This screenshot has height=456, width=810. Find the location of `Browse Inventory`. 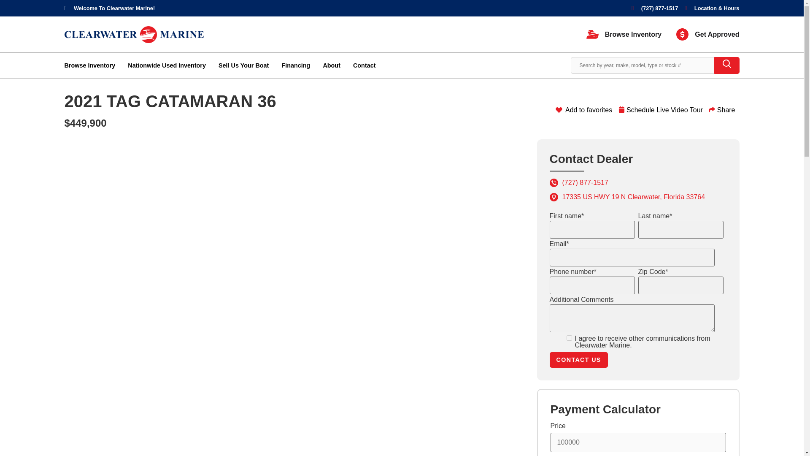

Browse Inventory is located at coordinates (89, 65).